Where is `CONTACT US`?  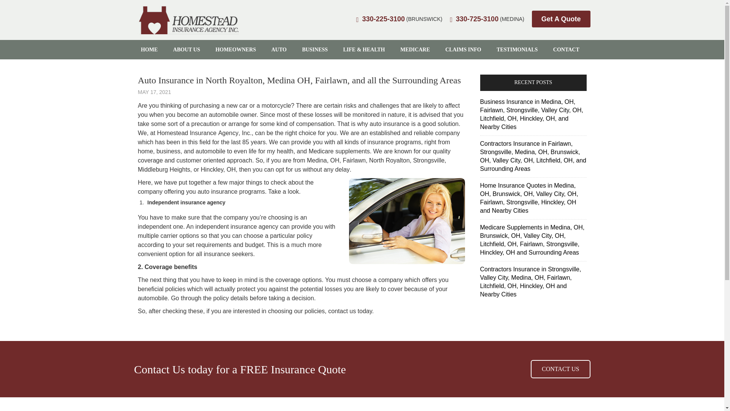 CONTACT US is located at coordinates (560, 369).